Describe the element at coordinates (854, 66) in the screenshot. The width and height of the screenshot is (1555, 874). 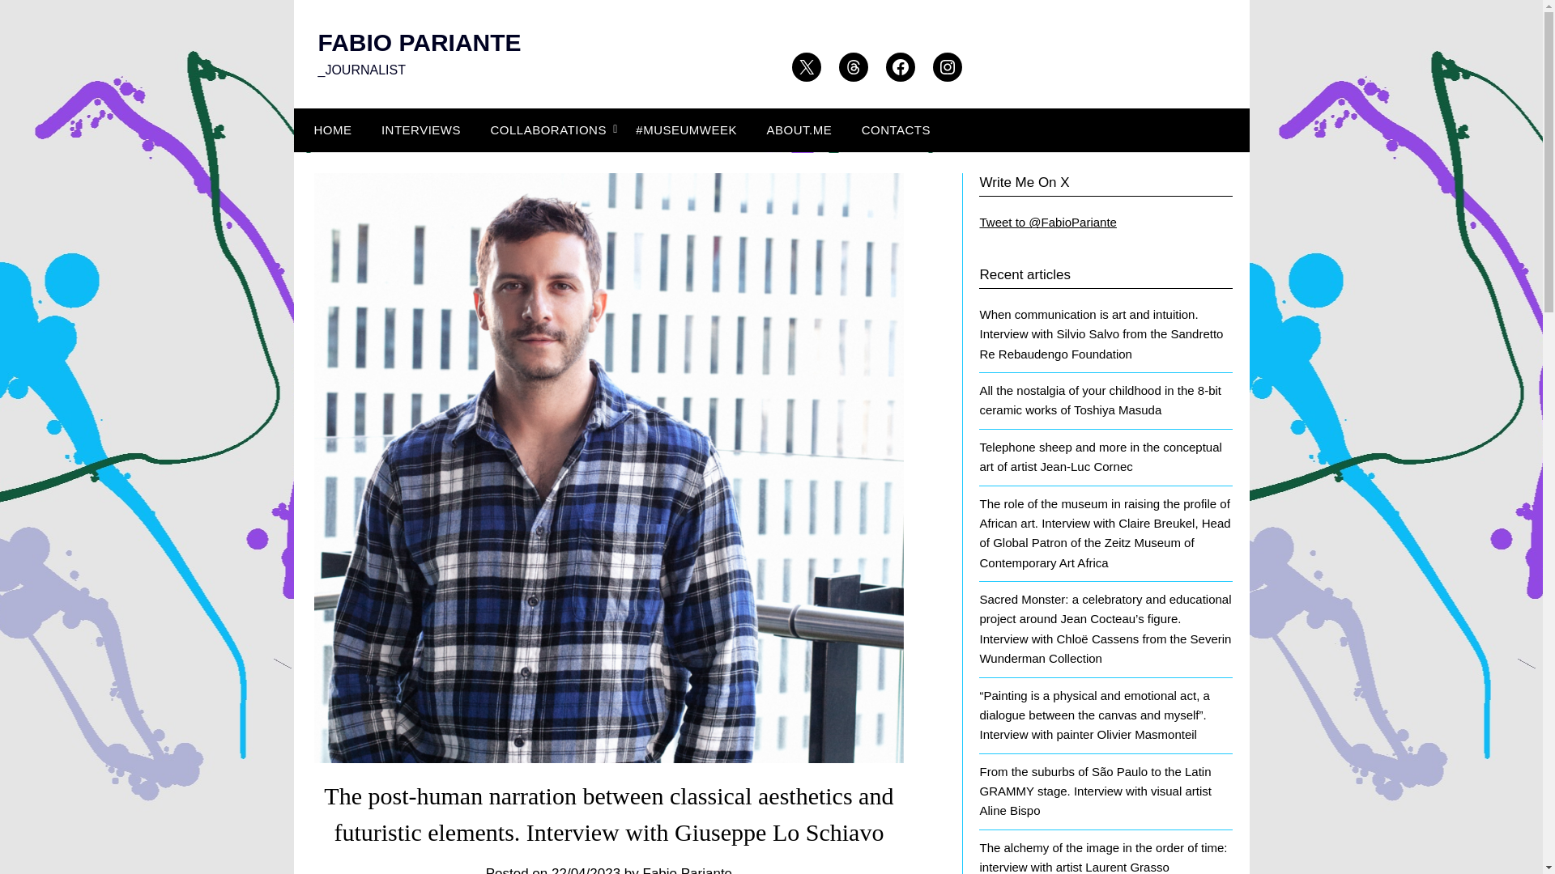
I see `Threads` at that location.